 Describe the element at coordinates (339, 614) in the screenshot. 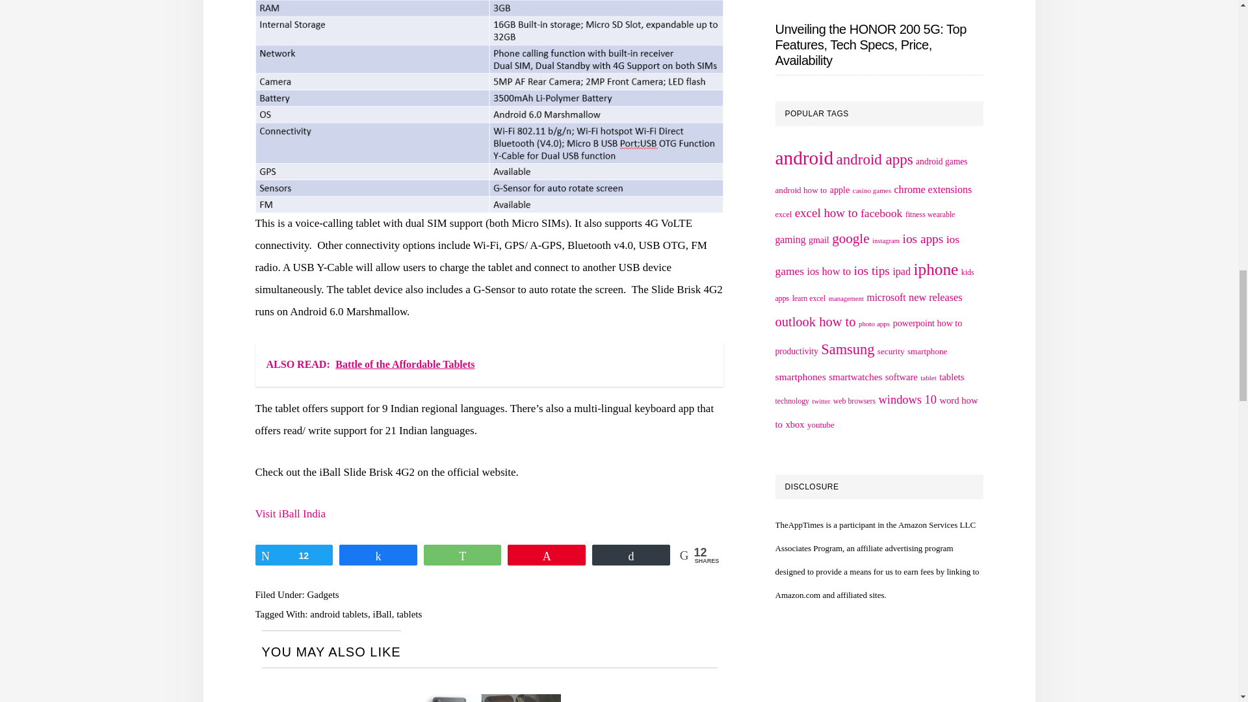

I see `android tablets` at that location.